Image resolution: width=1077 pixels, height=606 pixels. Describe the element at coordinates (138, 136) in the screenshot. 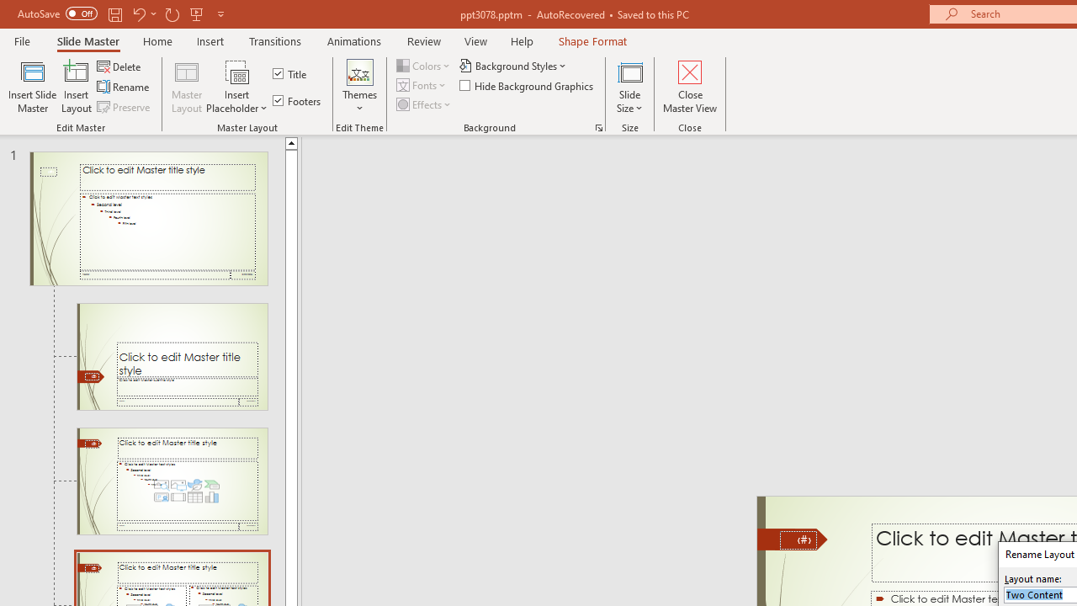

I see `Add/Edit Bibliography` at that location.